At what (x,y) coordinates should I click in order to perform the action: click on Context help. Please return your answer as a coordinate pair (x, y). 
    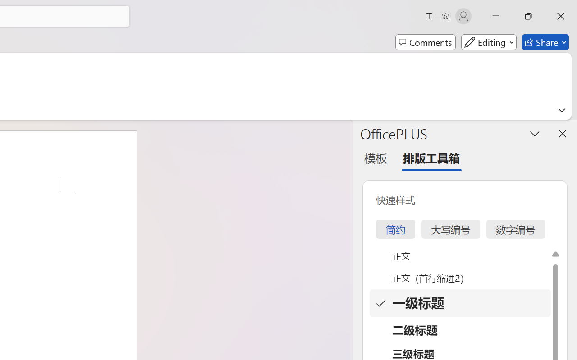
    Looking at the image, I should click on (11, 329).